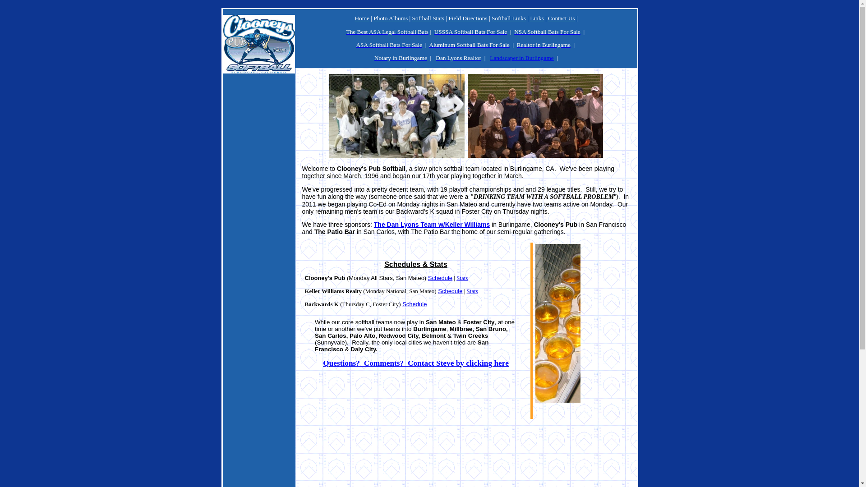 The width and height of the screenshot is (866, 487). Describe the element at coordinates (468, 18) in the screenshot. I see `Field Directions` at that location.